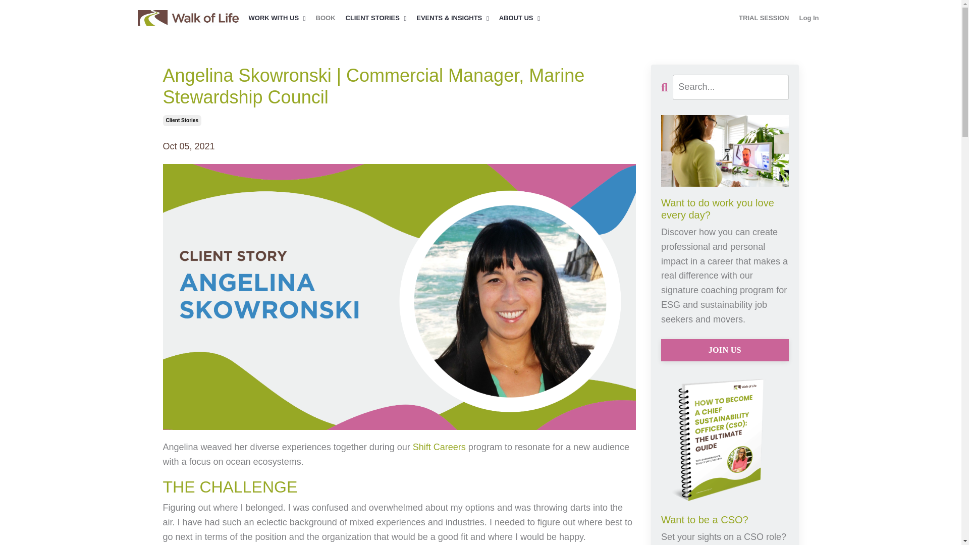 This screenshot has width=969, height=545. I want to click on Log In, so click(809, 18).